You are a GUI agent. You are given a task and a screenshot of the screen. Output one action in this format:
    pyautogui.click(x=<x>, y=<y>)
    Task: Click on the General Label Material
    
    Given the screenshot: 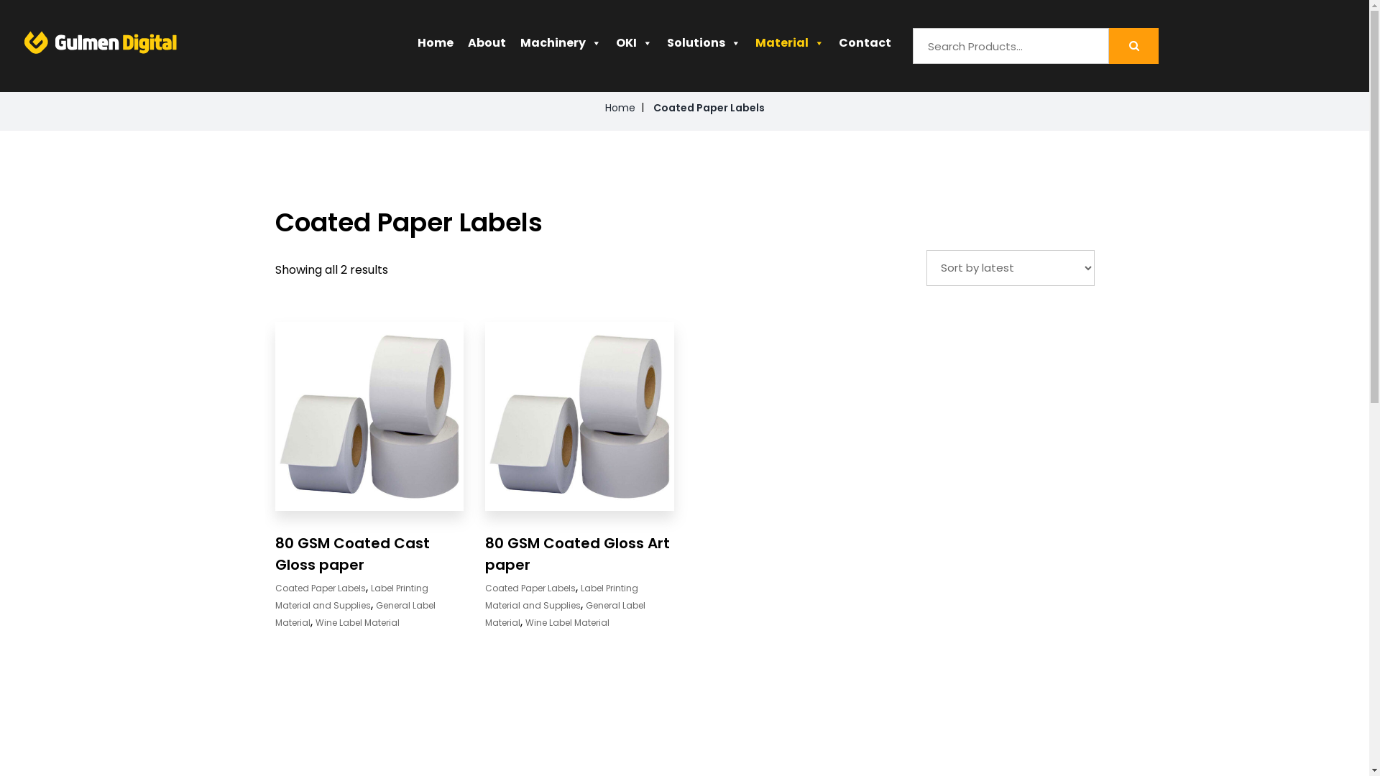 What is the action you would take?
    pyautogui.click(x=565, y=614)
    